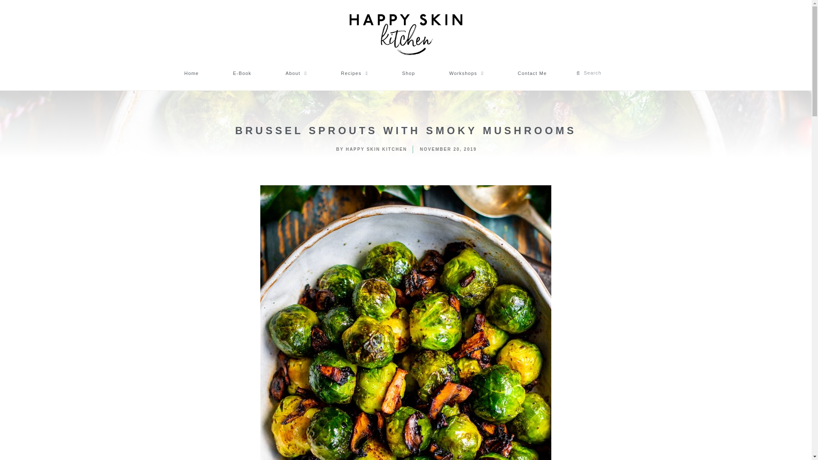 This screenshot has width=818, height=460. Describe the element at coordinates (296, 73) in the screenshot. I see `About` at that location.